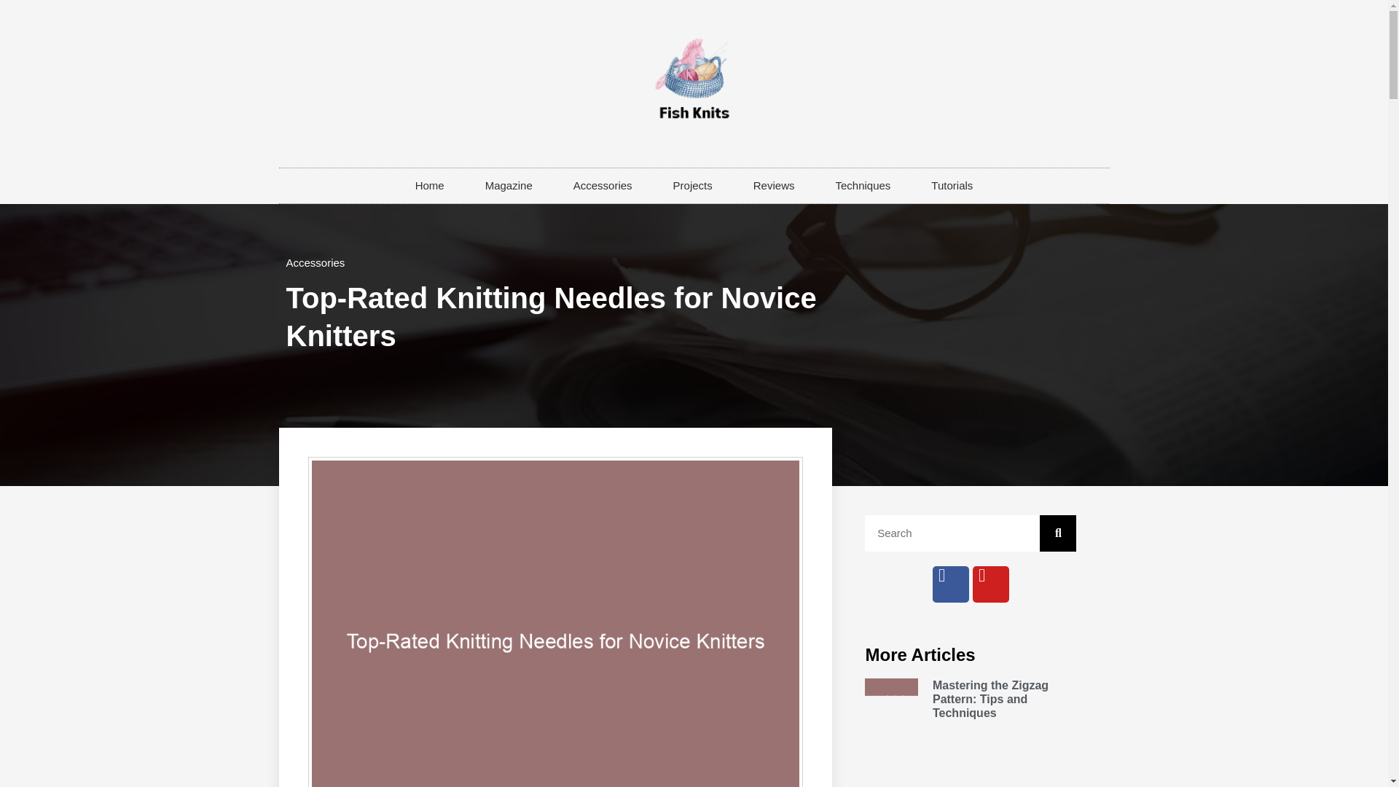 This screenshot has width=1399, height=787. What do you see at coordinates (315, 262) in the screenshot?
I see `Accessories` at bounding box center [315, 262].